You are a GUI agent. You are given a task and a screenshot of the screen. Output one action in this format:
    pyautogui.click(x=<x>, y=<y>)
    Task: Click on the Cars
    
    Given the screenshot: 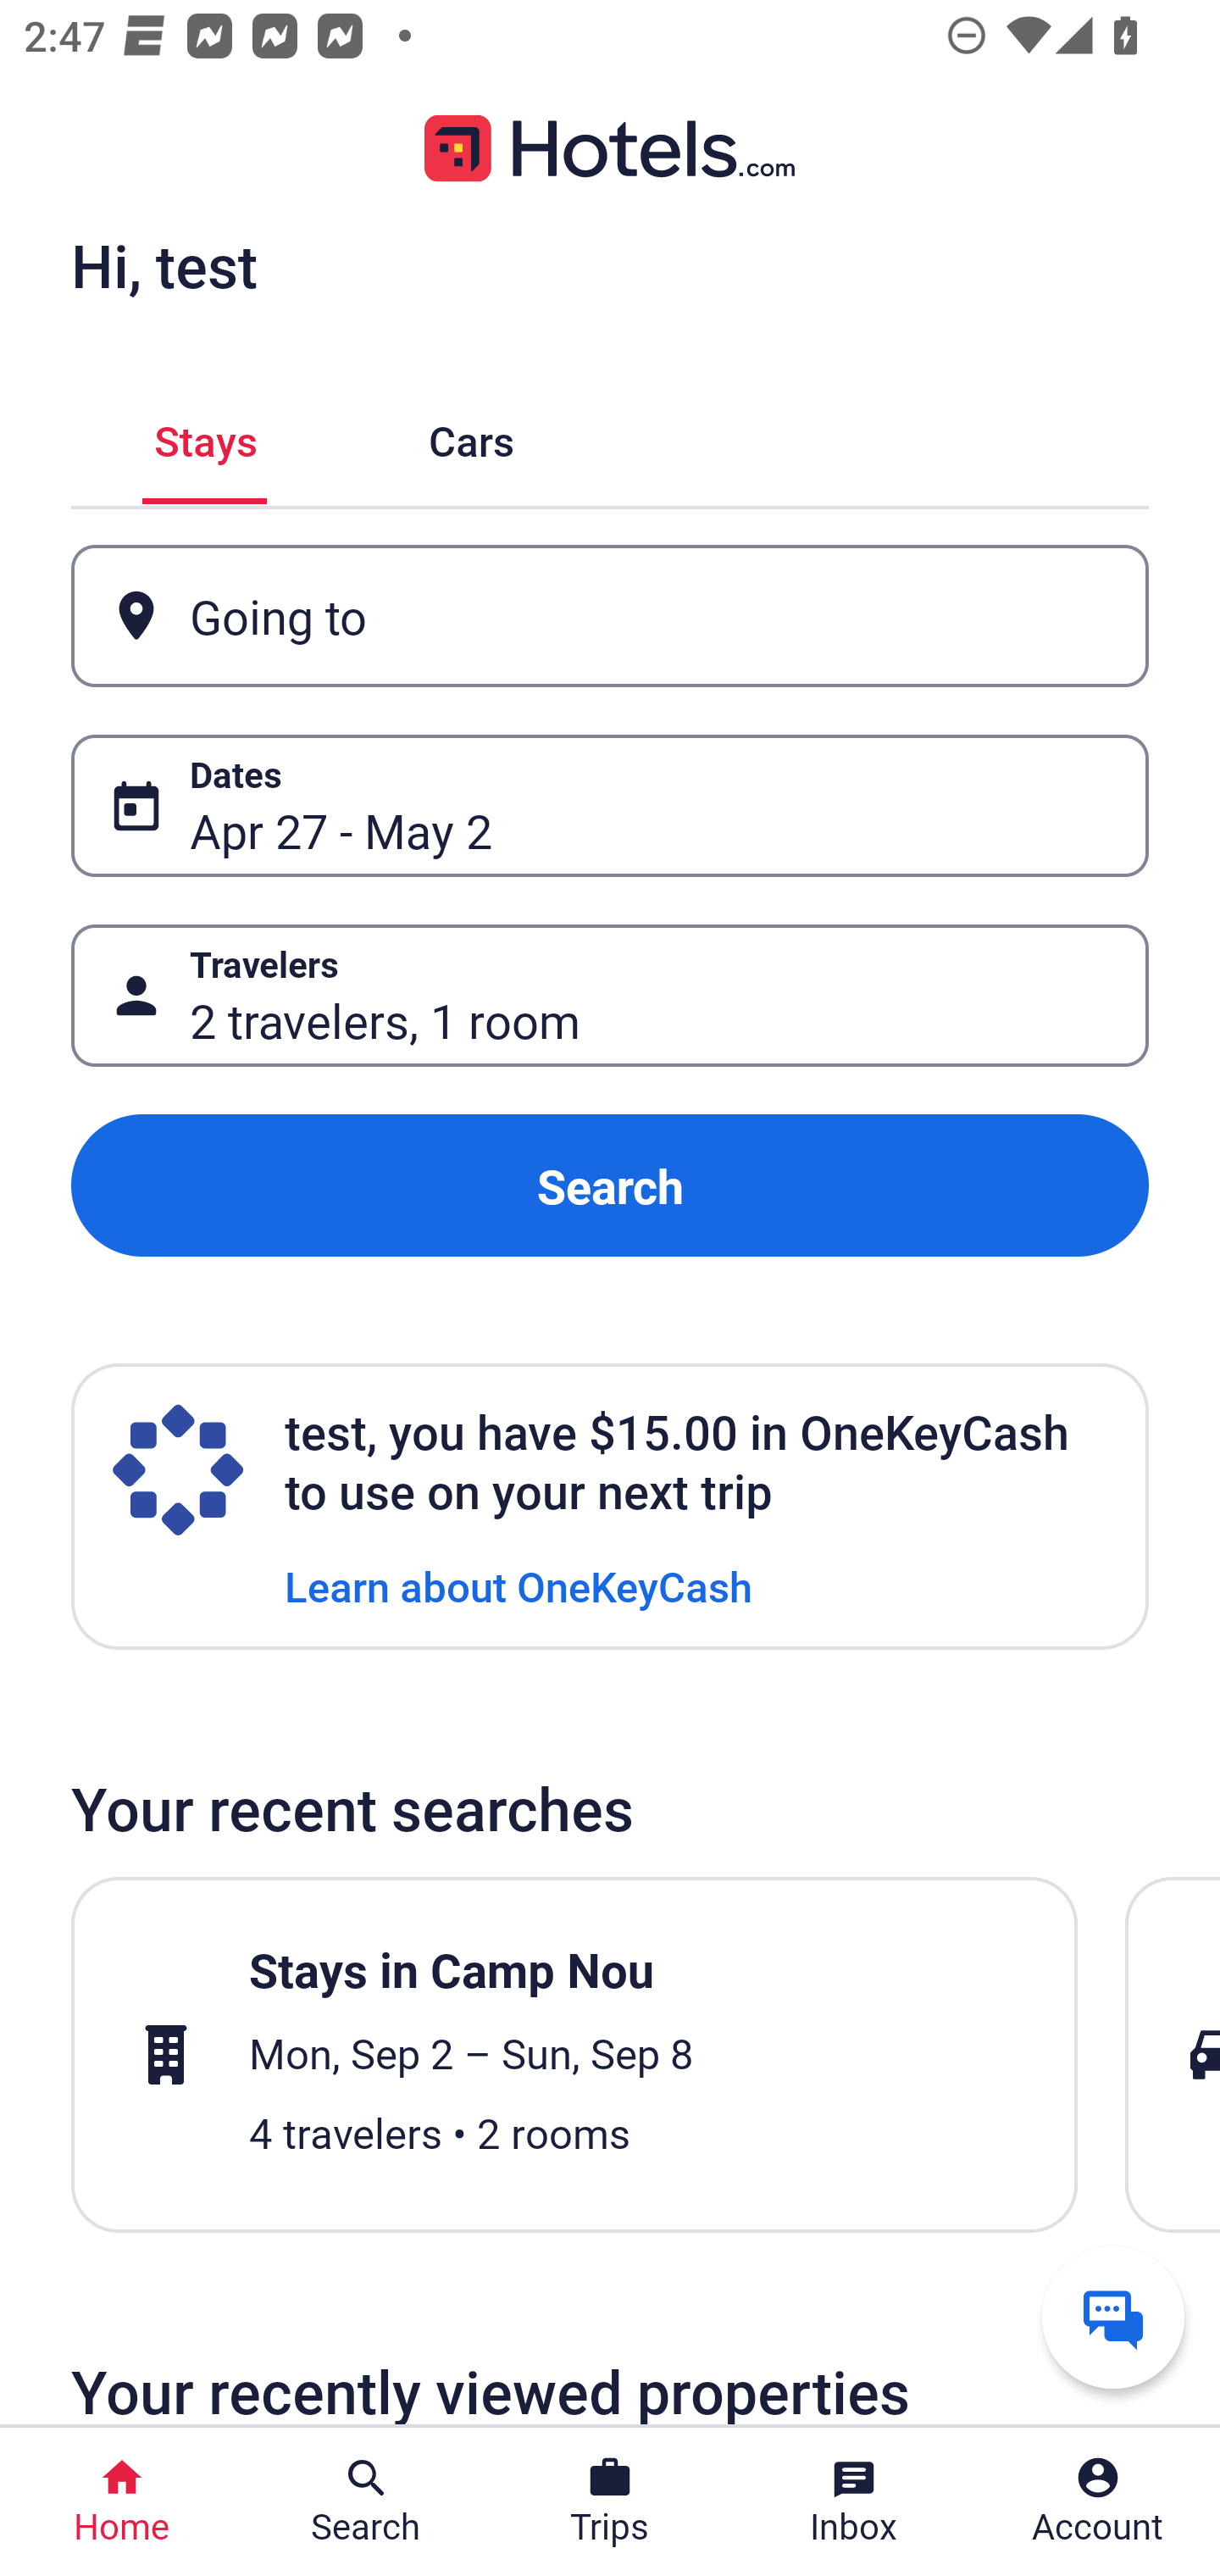 What is the action you would take?
    pyautogui.click(x=471, y=436)
    